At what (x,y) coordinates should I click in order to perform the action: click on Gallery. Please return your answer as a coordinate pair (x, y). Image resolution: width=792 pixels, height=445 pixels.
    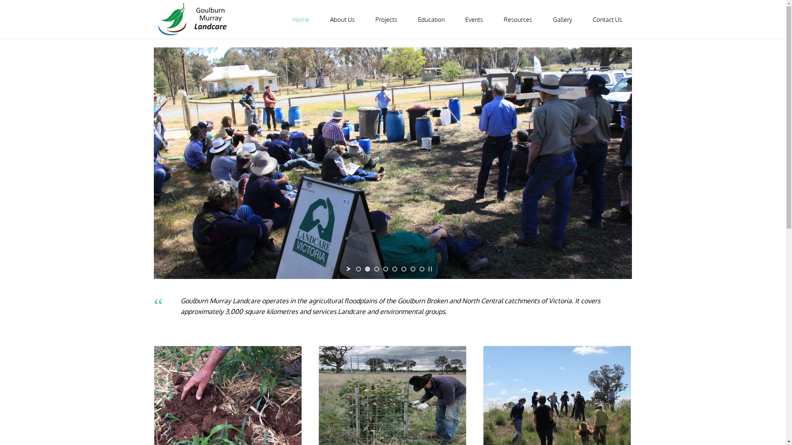
    Looking at the image, I should click on (562, 20).